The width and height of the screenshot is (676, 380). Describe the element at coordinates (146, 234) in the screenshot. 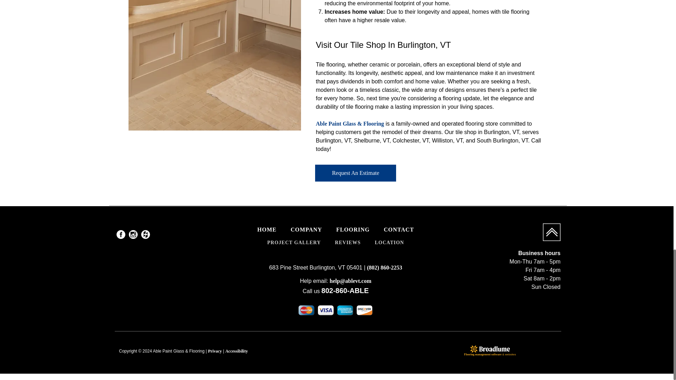

I see `Houzz` at that location.